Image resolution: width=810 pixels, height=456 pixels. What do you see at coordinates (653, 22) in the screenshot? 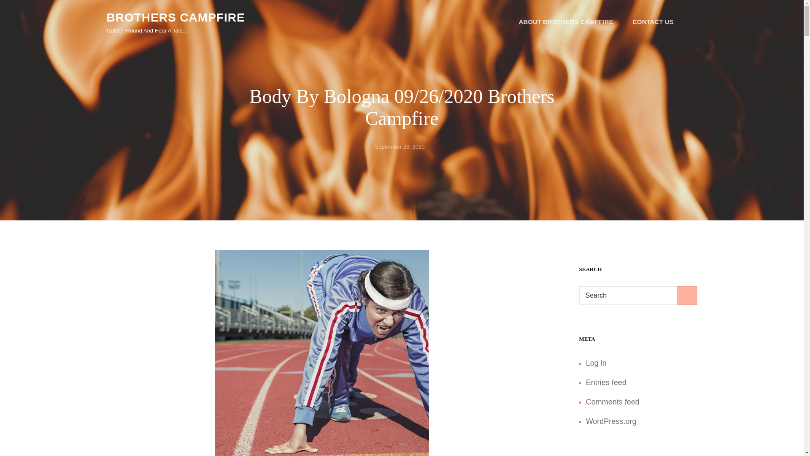
I see `CONTACT US` at bounding box center [653, 22].